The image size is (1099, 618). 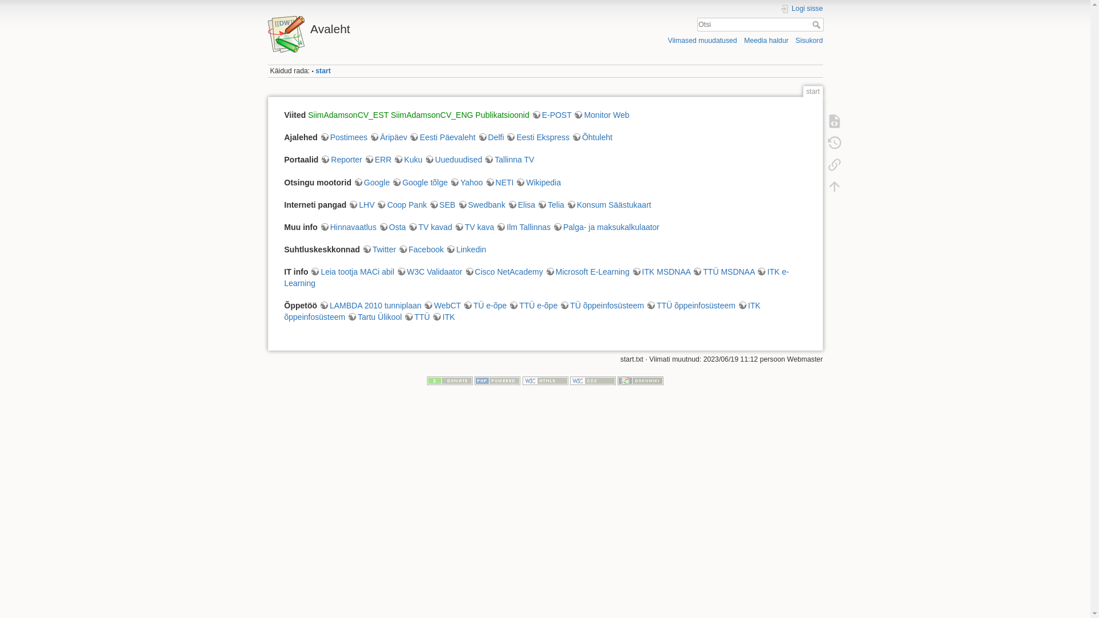 What do you see at coordinates (601, 115) in the screenshot?
I see `Monitor Web` at bounding box center [601, 115].